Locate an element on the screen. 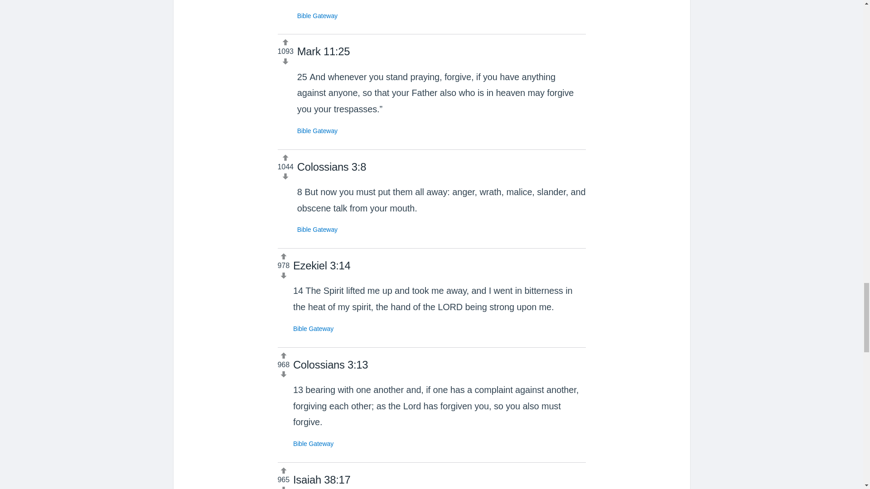  Bible Gateway is located at coordinates (313, 329).